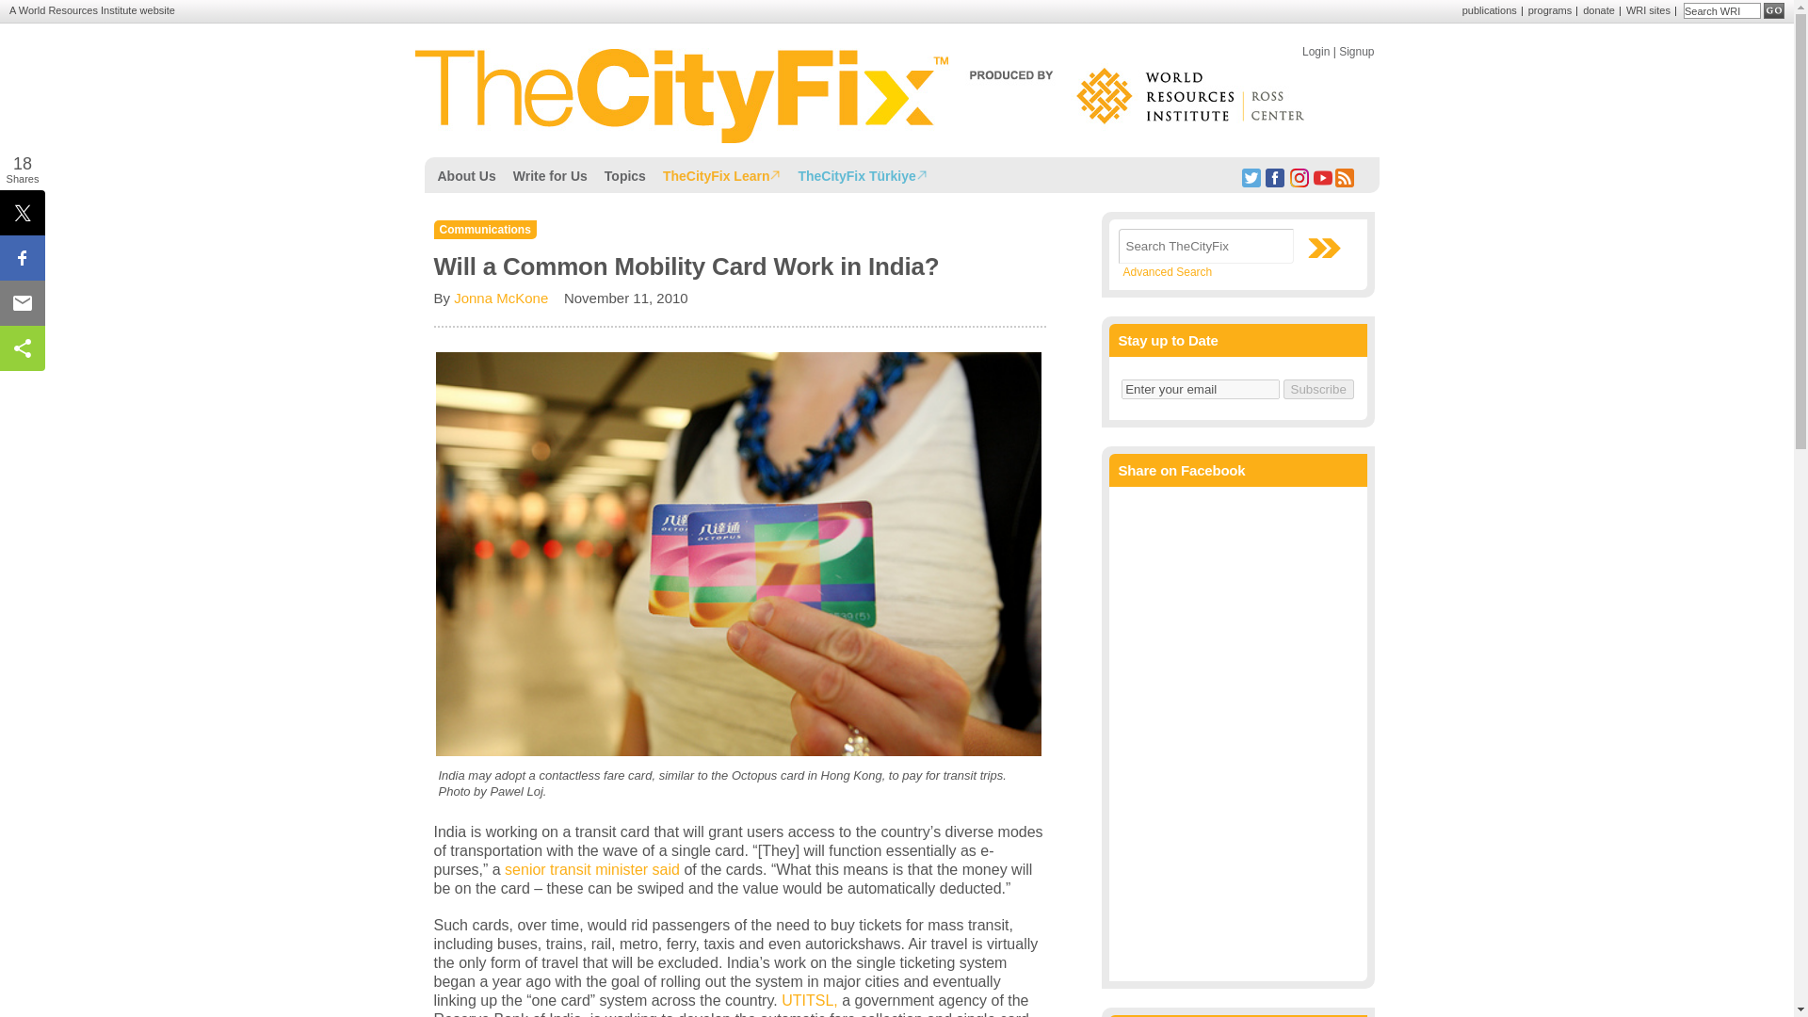  What do you see at coordinates (77, 10) in the screenshot?
I see `World Resources Institute` at bounding box center [77, 10].